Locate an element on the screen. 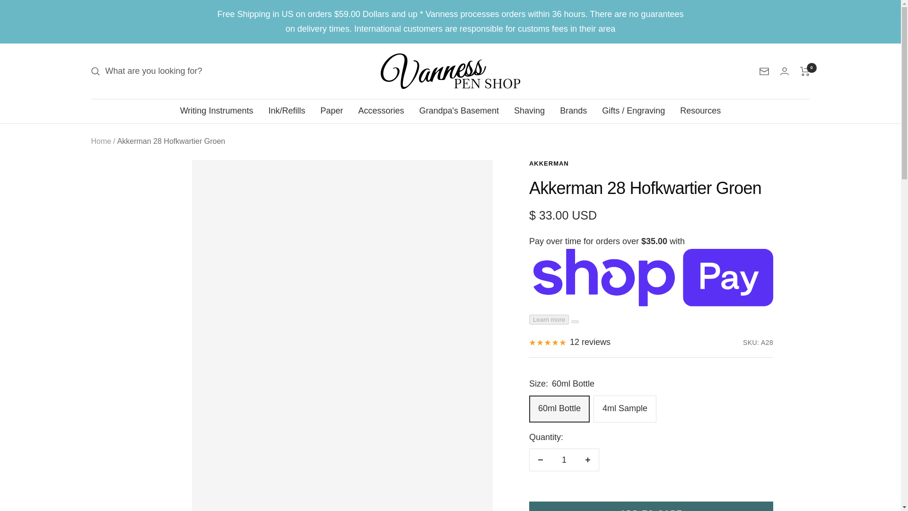 The image size is (908, 511). 1 is located at coordinates (564, 460).